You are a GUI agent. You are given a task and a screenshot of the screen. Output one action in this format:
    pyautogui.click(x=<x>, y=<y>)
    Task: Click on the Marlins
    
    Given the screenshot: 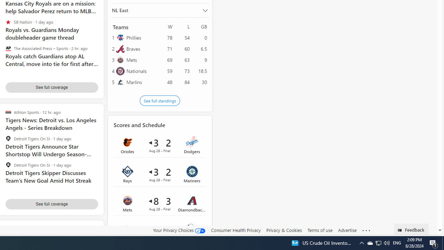 What is the action you would take?
    pyautogui.click(x=141, y=82)
    